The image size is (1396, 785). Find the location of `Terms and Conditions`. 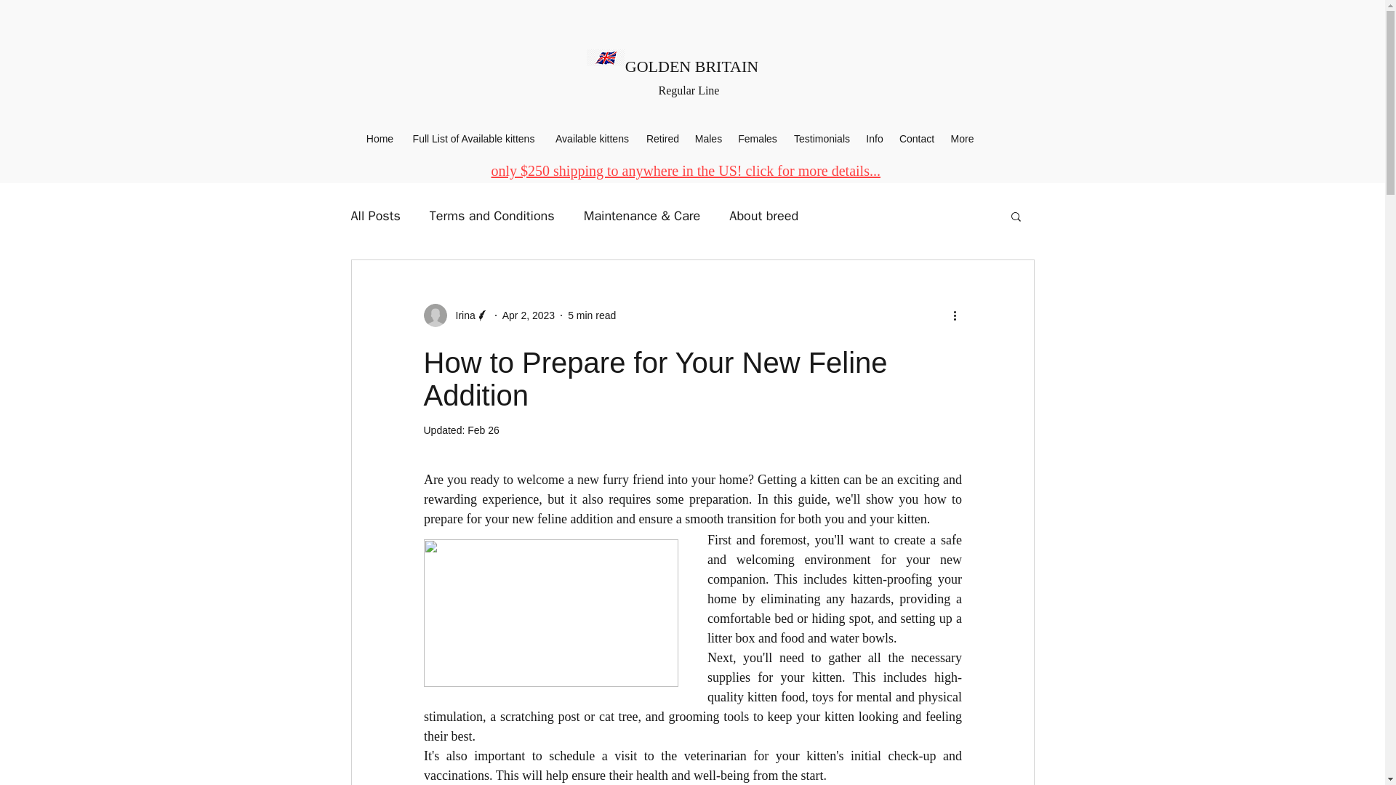

Terms and Conditions is located at coordinates (492, 215).